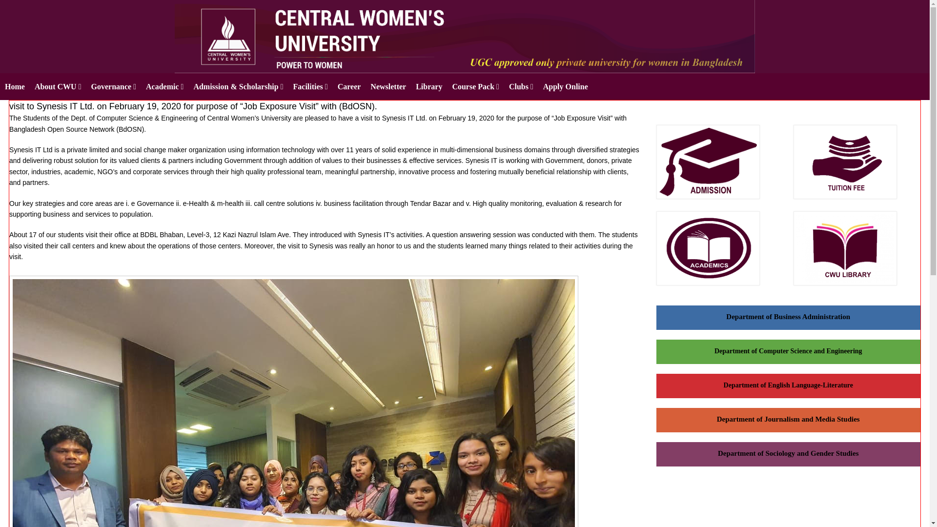 Image resolution: width=937 pixels, height=527 pixels. What do you see at coordinates (58, 87) in the screenshot?
I see `About CWU` at bounding box center [58, 87].